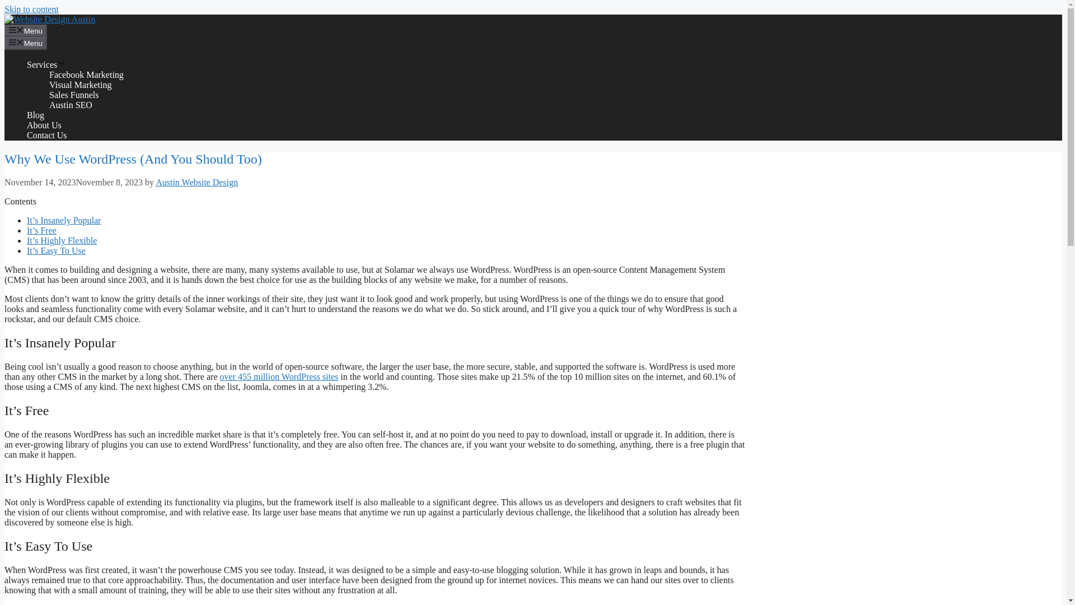 This screenshot has height=605, width=1075. Describe the element at coordinates (35, 114) in the screenshot. I see `Blog` at that location.